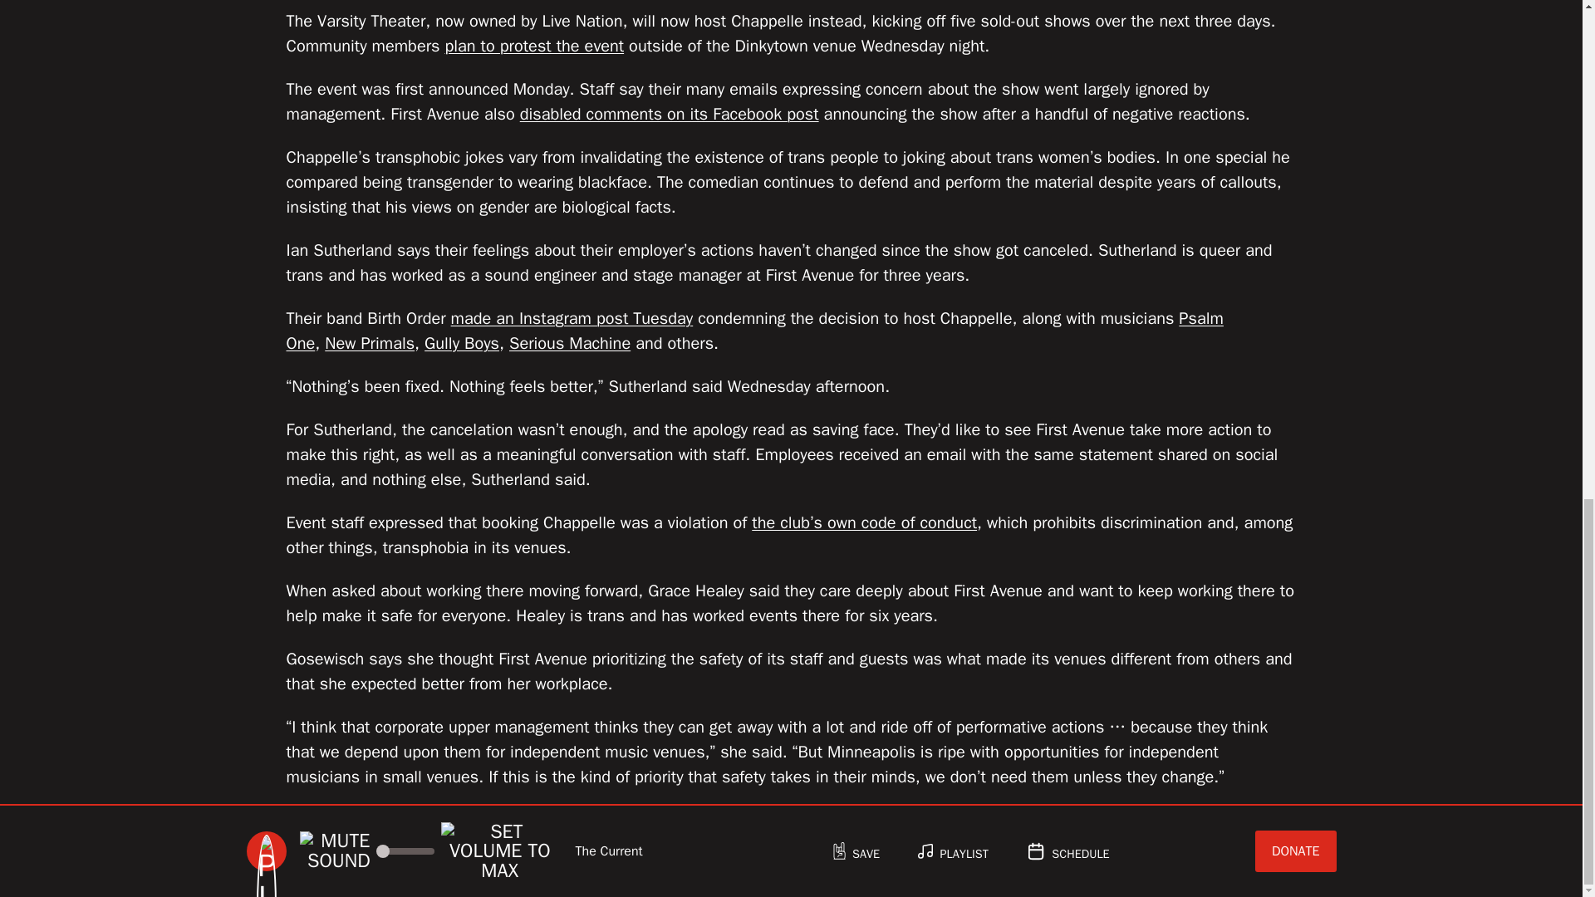 The height and width of the screenshot is (897, 1595). I want to click on Psalm One, so click(754, 331).